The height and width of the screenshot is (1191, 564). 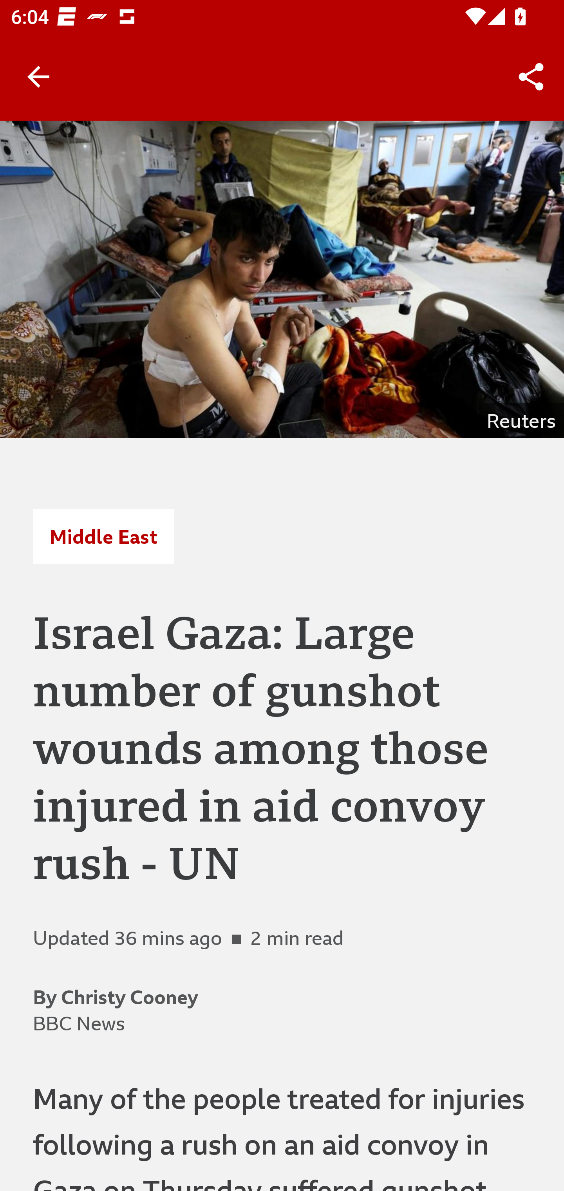 I want to click on Back, so click(x=38, y=77).